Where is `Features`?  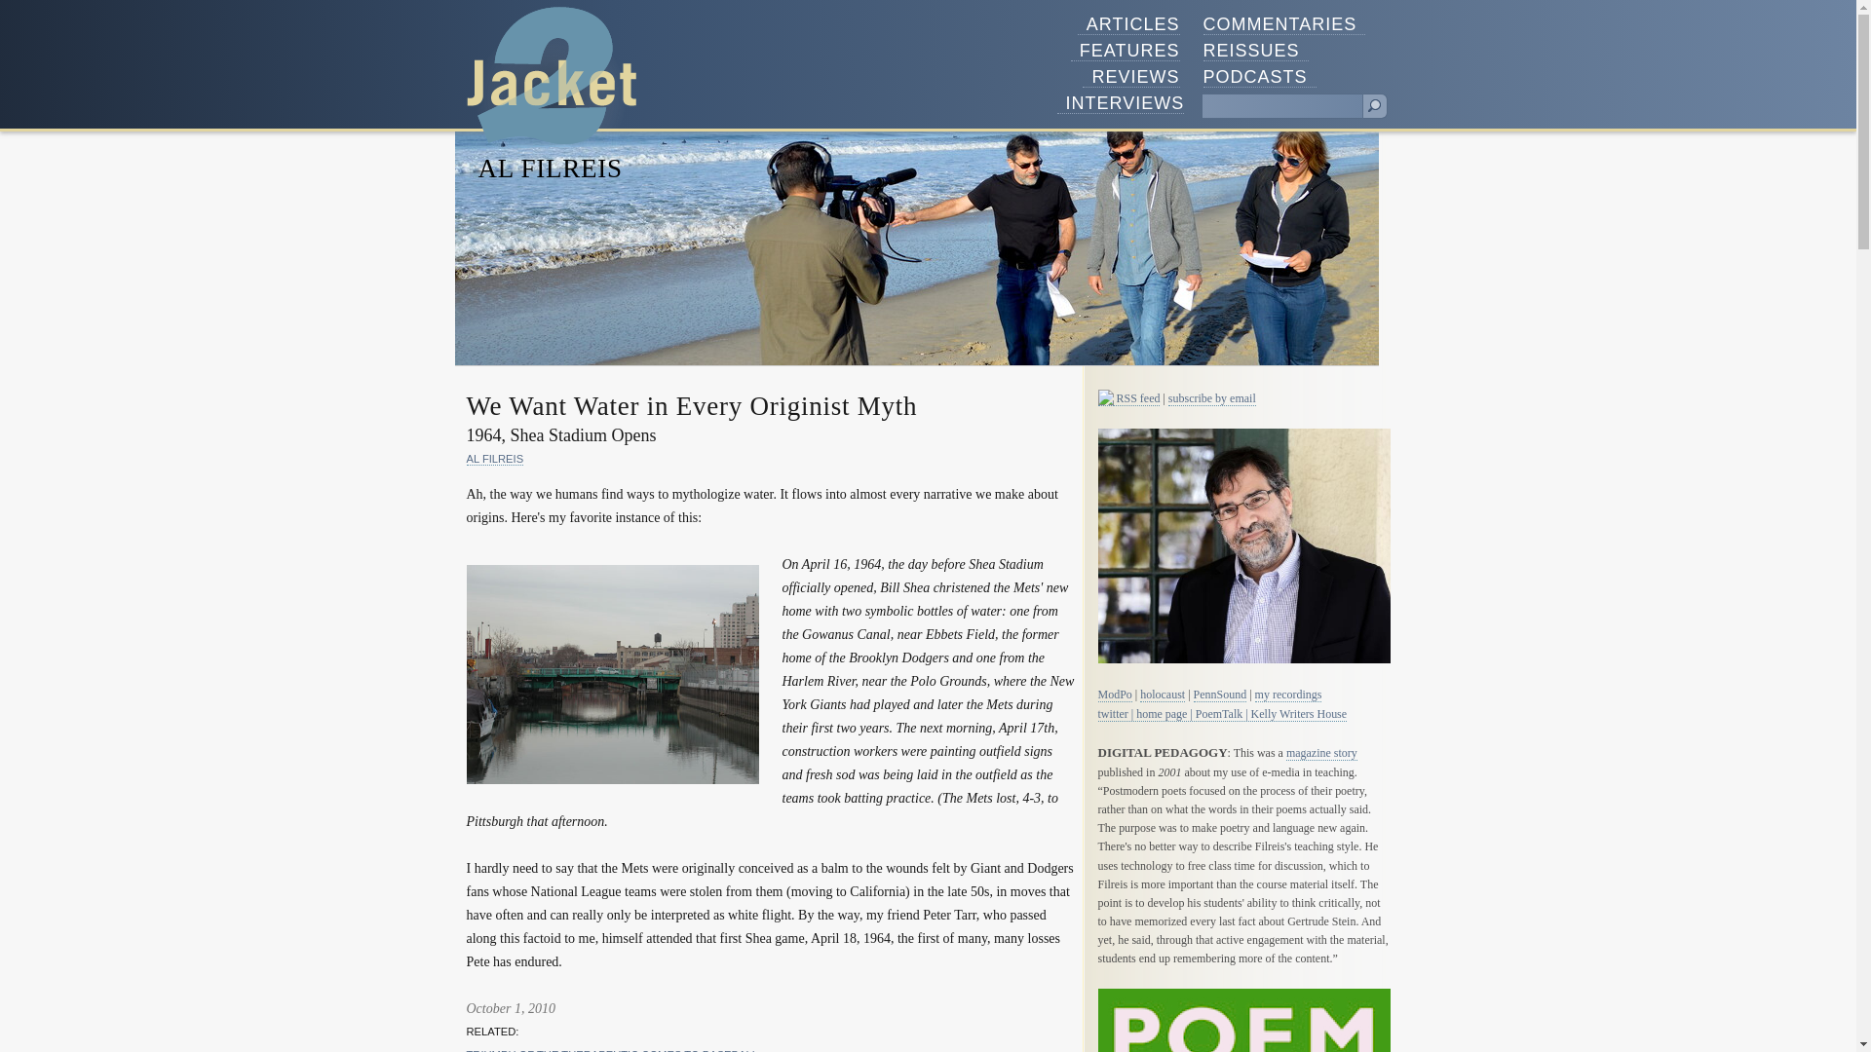
Features is located at coordinates (1125, 51).